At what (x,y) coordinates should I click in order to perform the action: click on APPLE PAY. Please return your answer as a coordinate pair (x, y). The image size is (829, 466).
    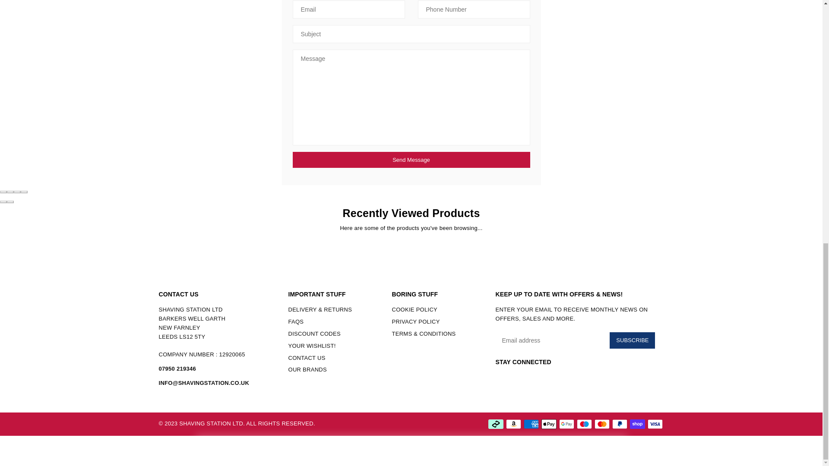
    Looking at the image, I should click on (548, 424).